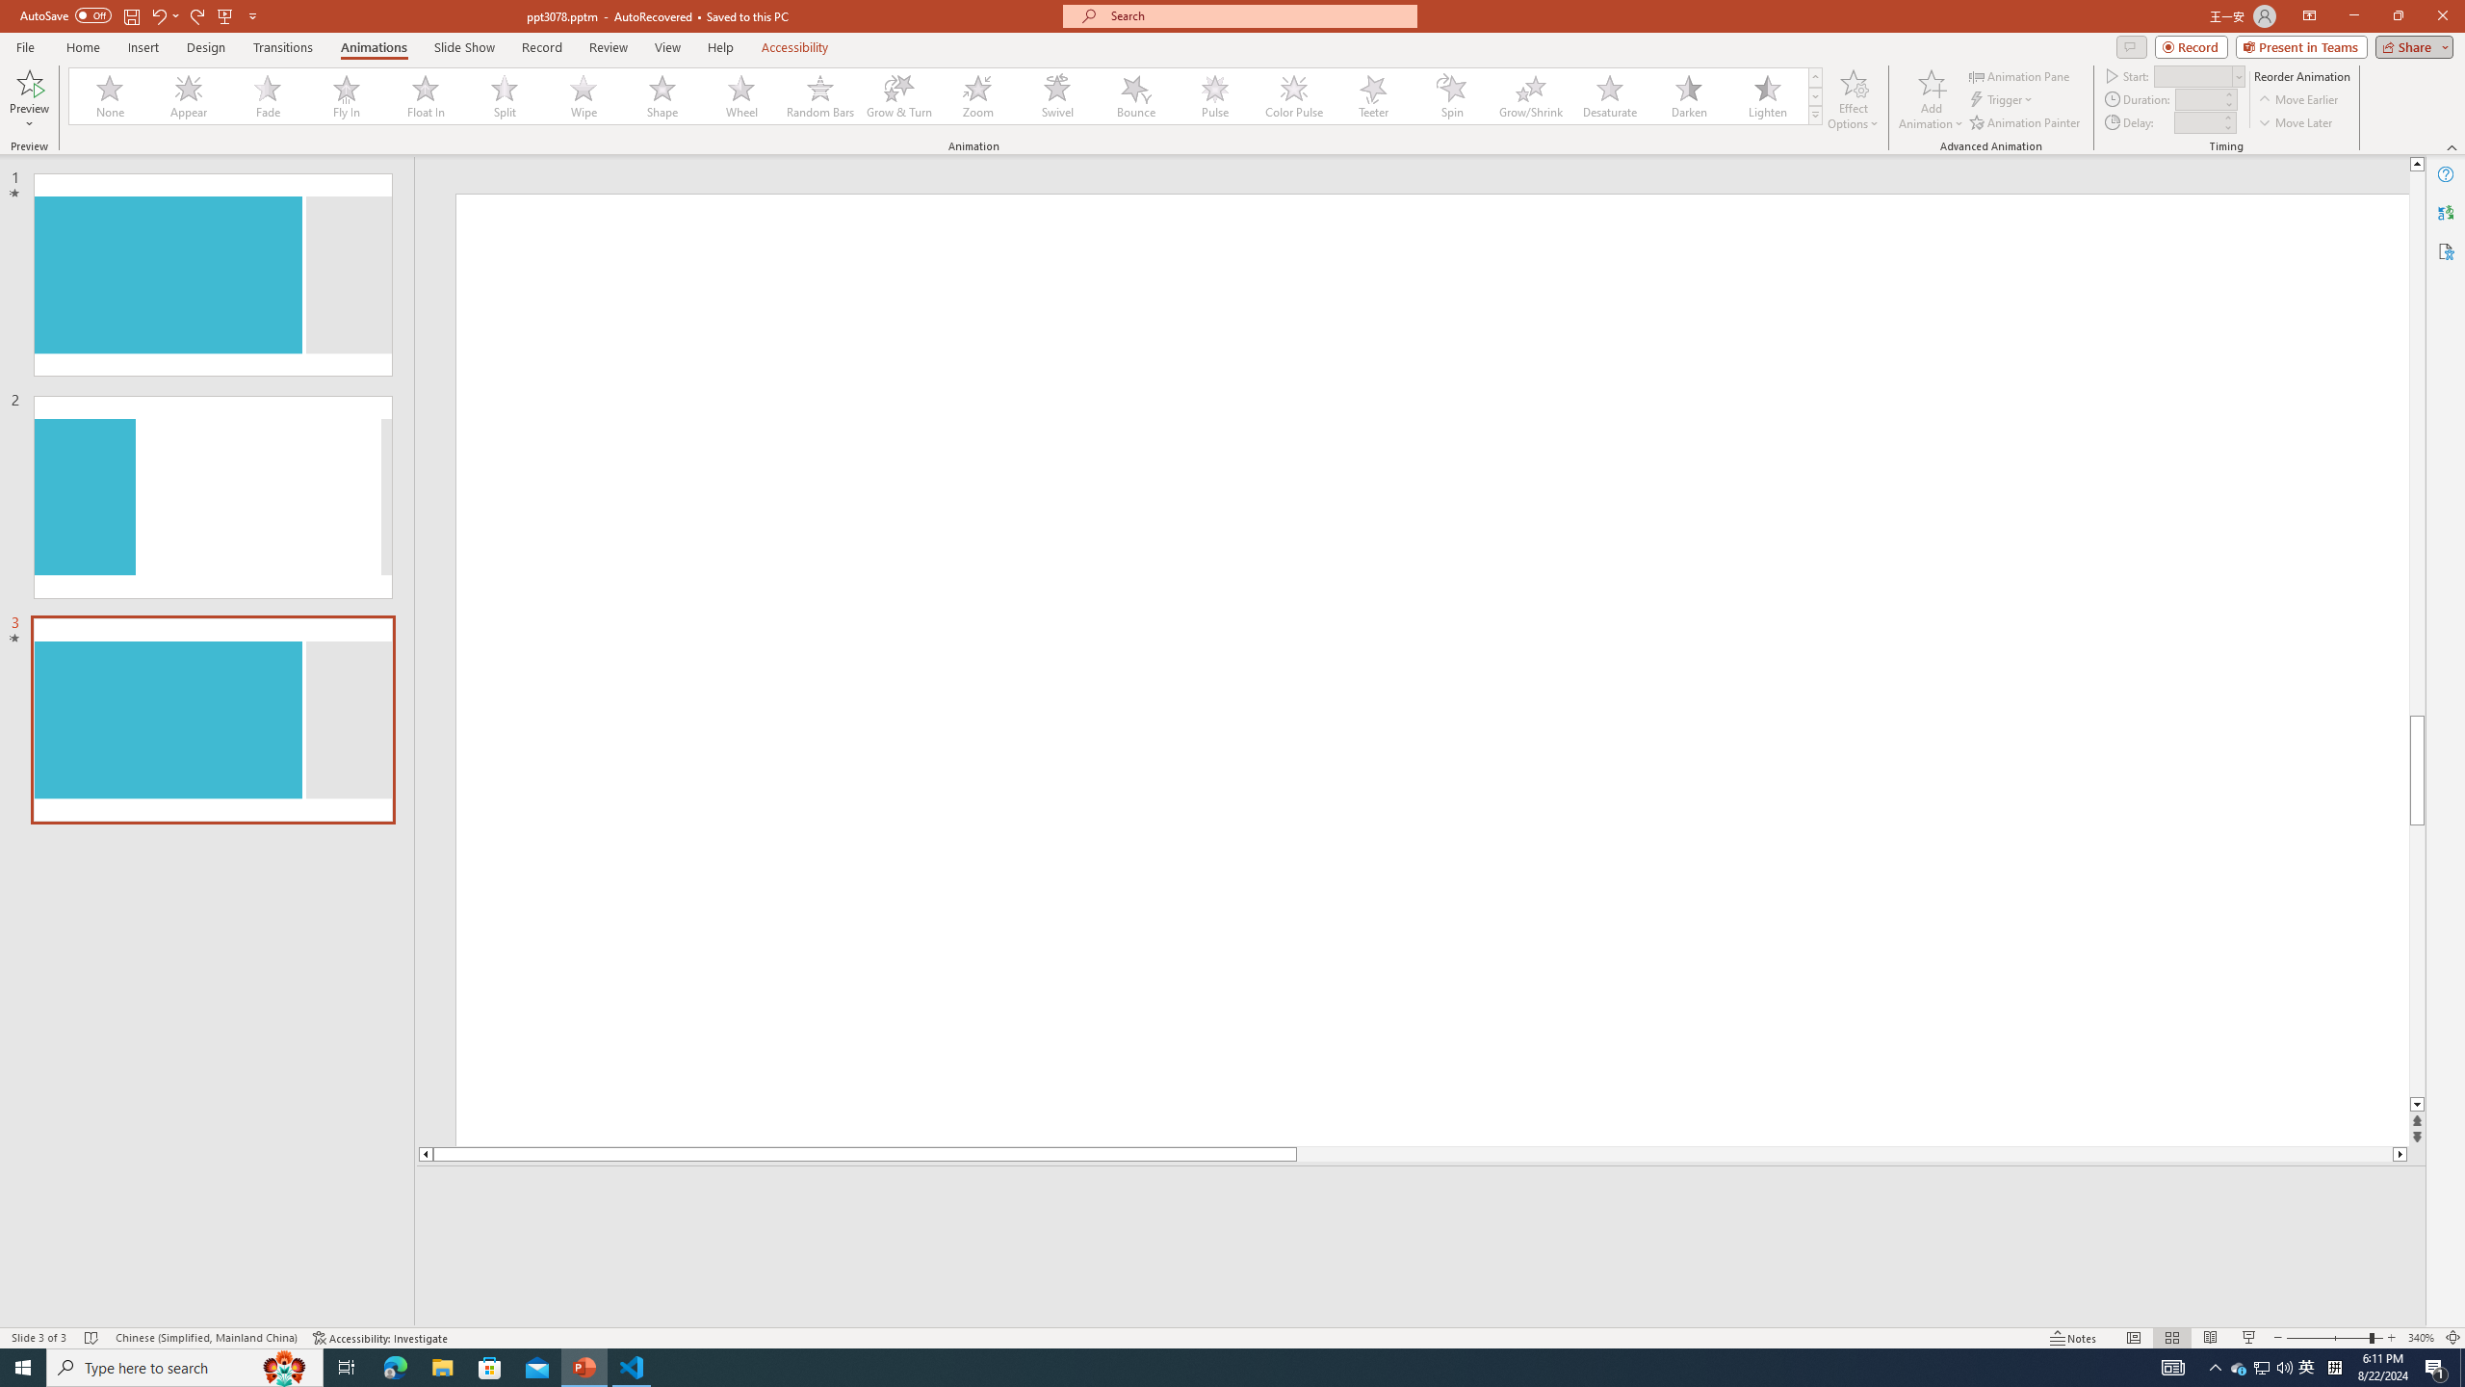 The height and width of the screenshot is (1387, 2465). Describe the element at coordinates (1853, 99) in the screenshot. I see `Effect Options` at that location.